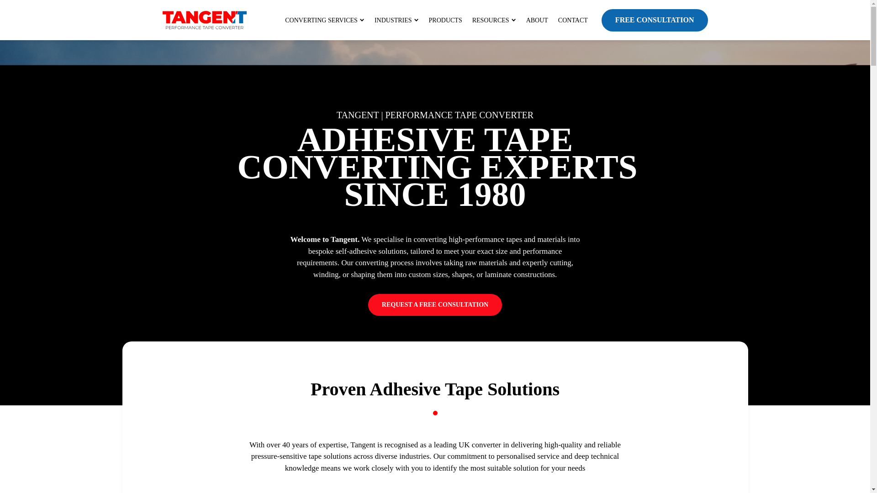 This screenshot has height=493, width=877. What do you see at coordinates (655, 20) in the screenshot?
I see `FREE CONSULTATION` at bounding box center [655, 20].